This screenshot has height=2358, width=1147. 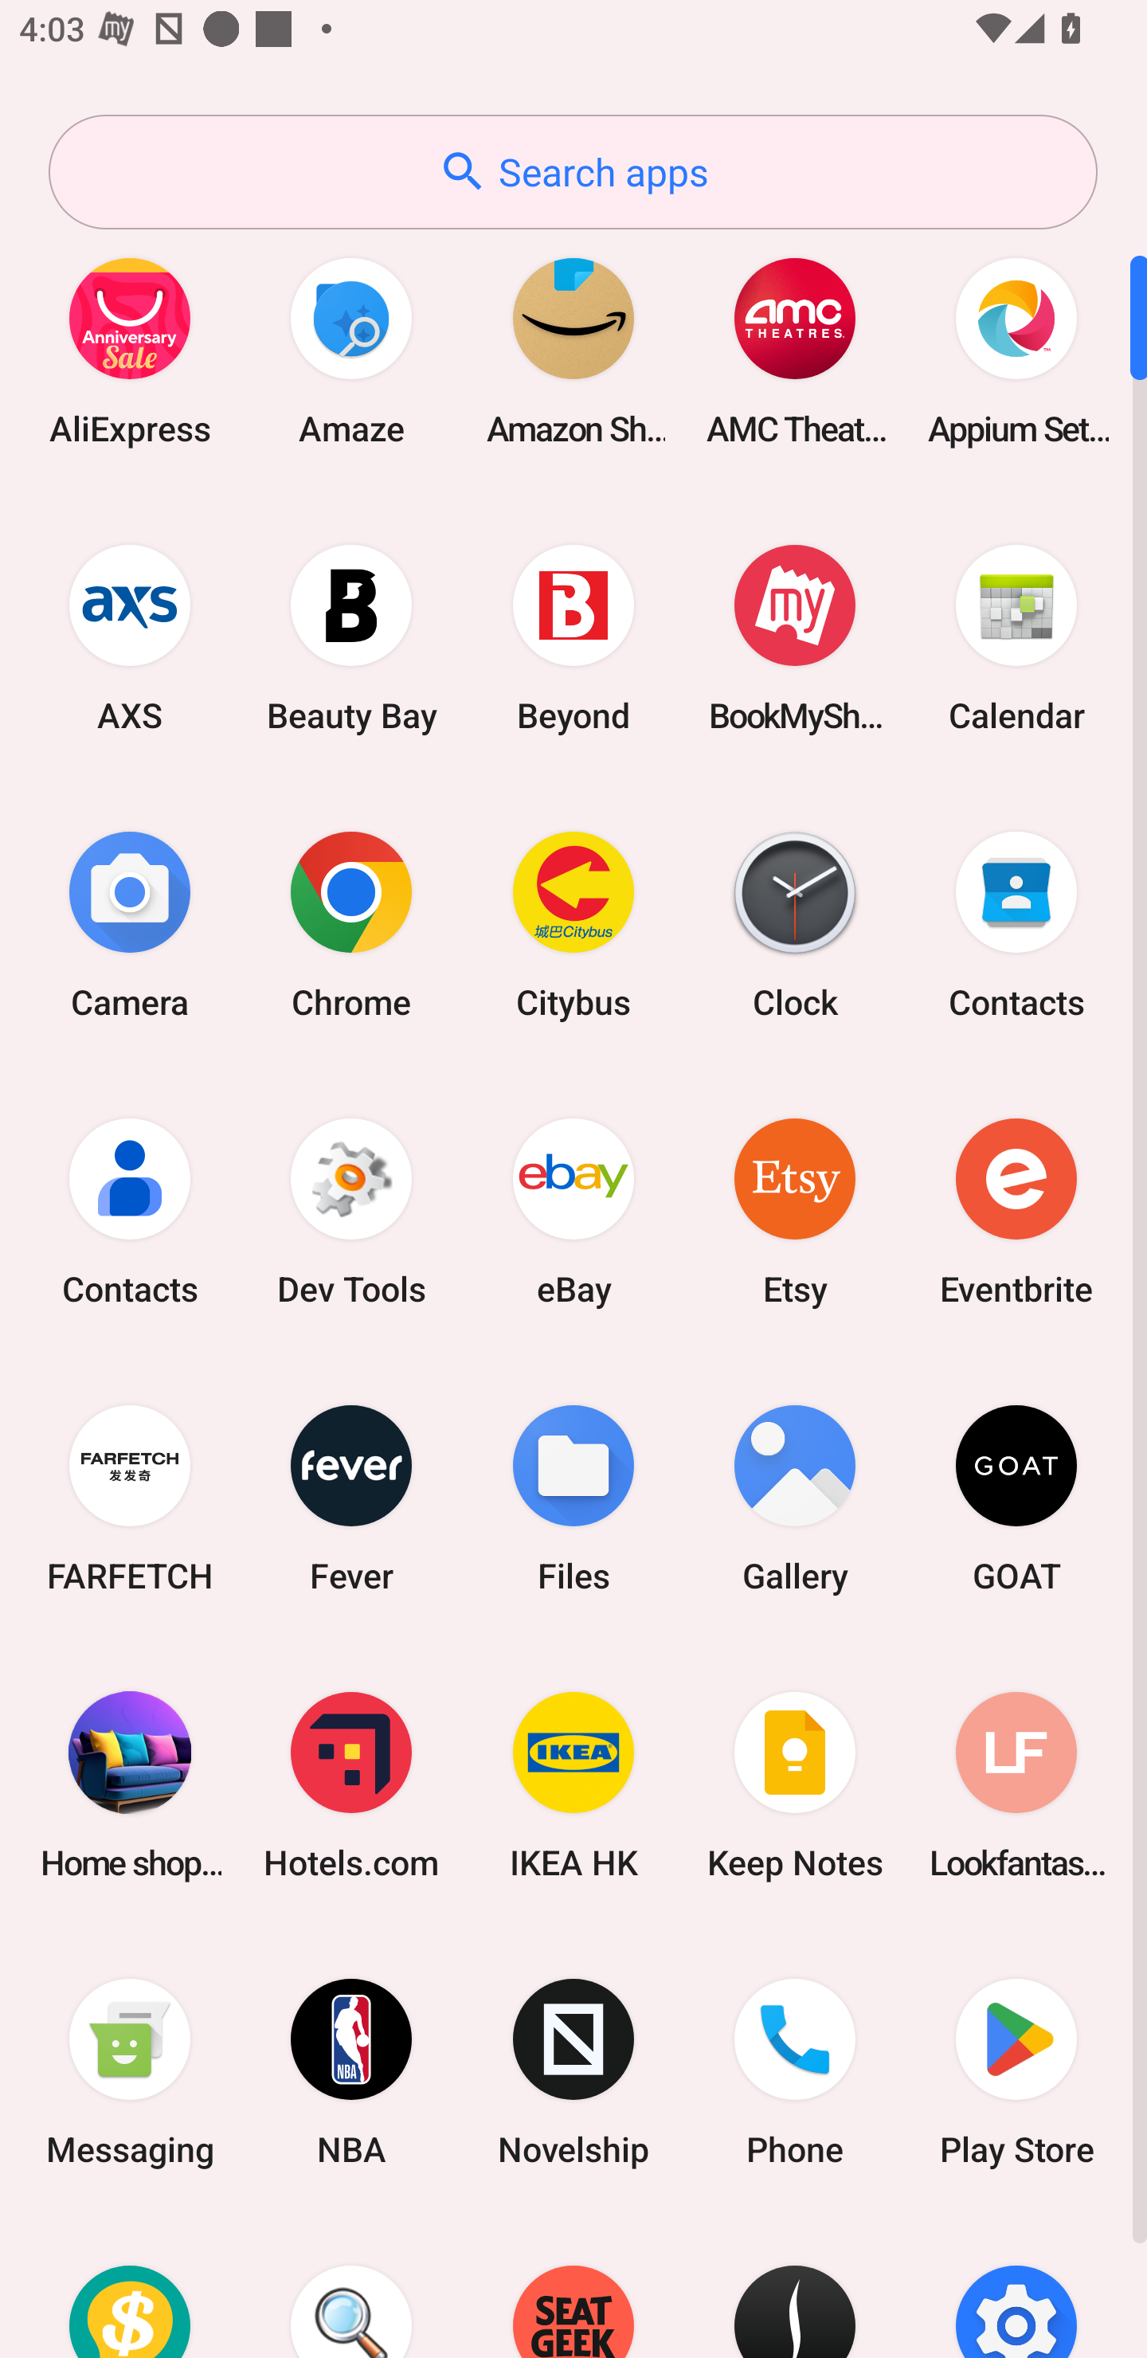 I want to click on Fever, so click(x=351, y=1498).